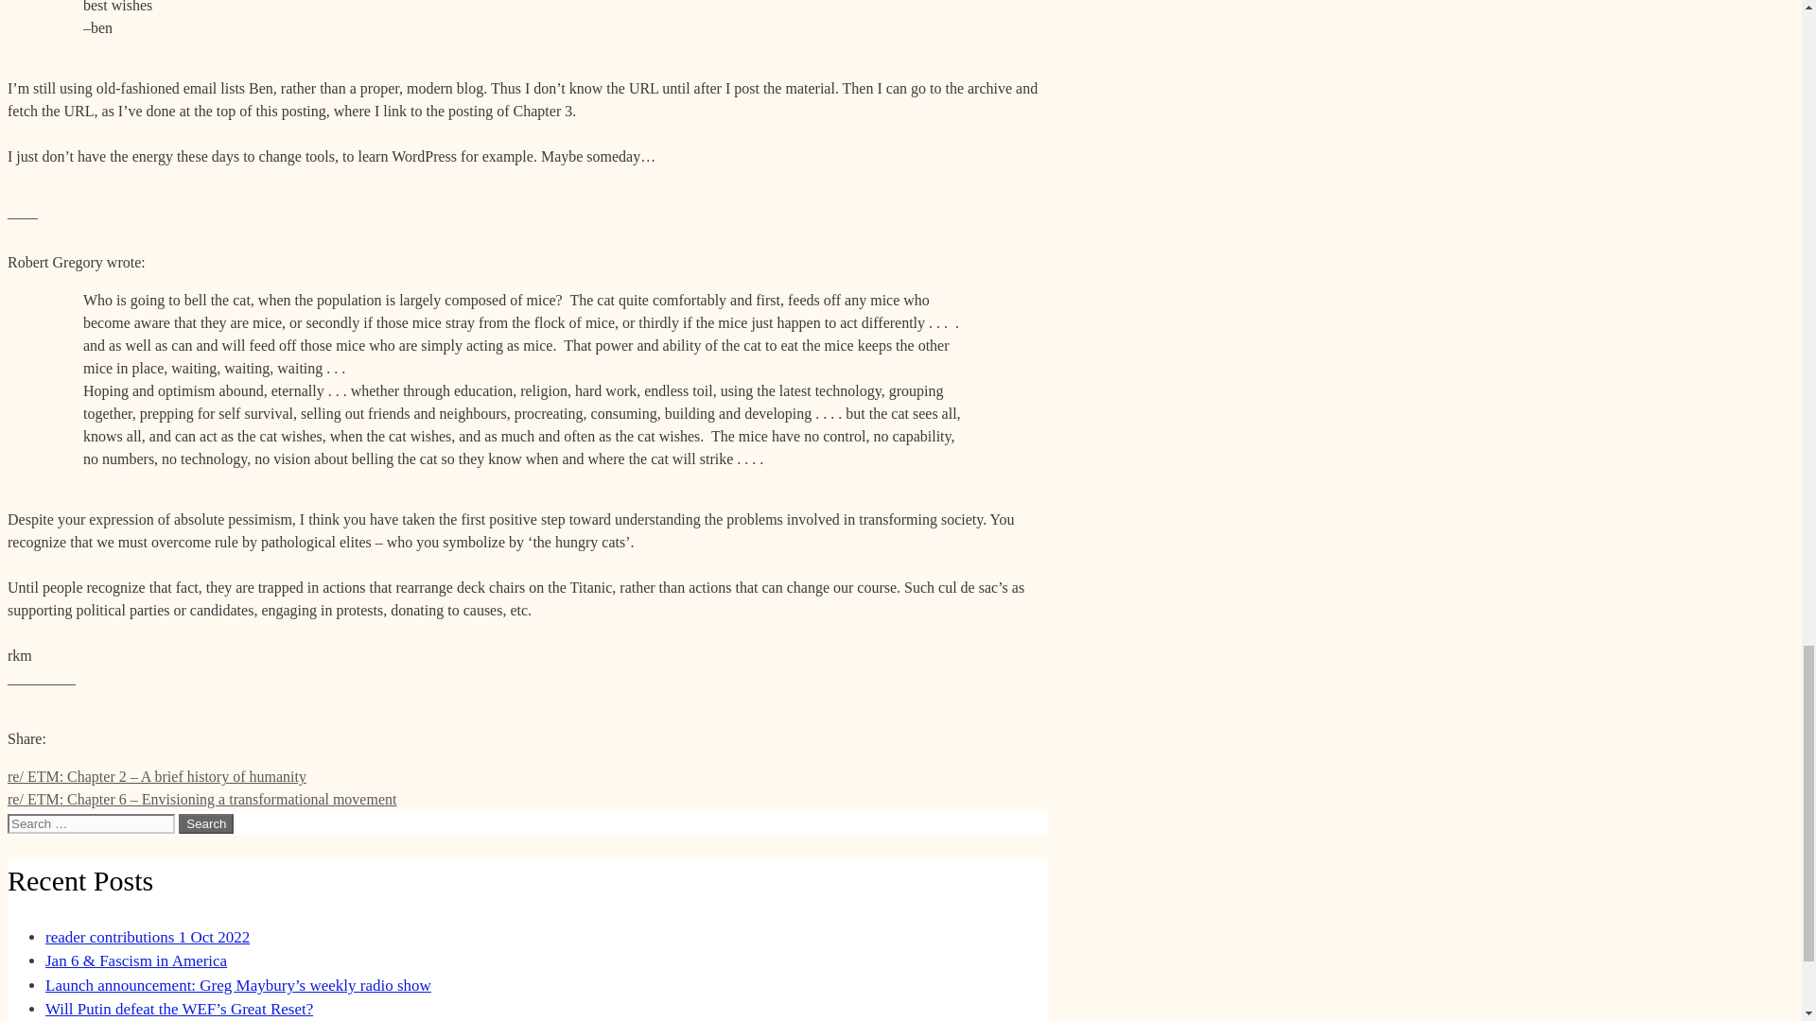  Describe the element at coordinates (206, 823) in the screenshot. I see `Search` at that location.